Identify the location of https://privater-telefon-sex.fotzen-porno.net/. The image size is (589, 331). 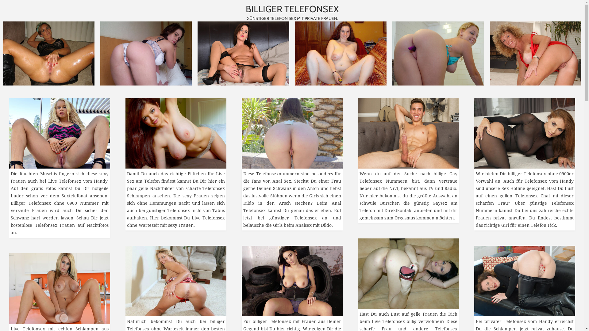
(525, 281).